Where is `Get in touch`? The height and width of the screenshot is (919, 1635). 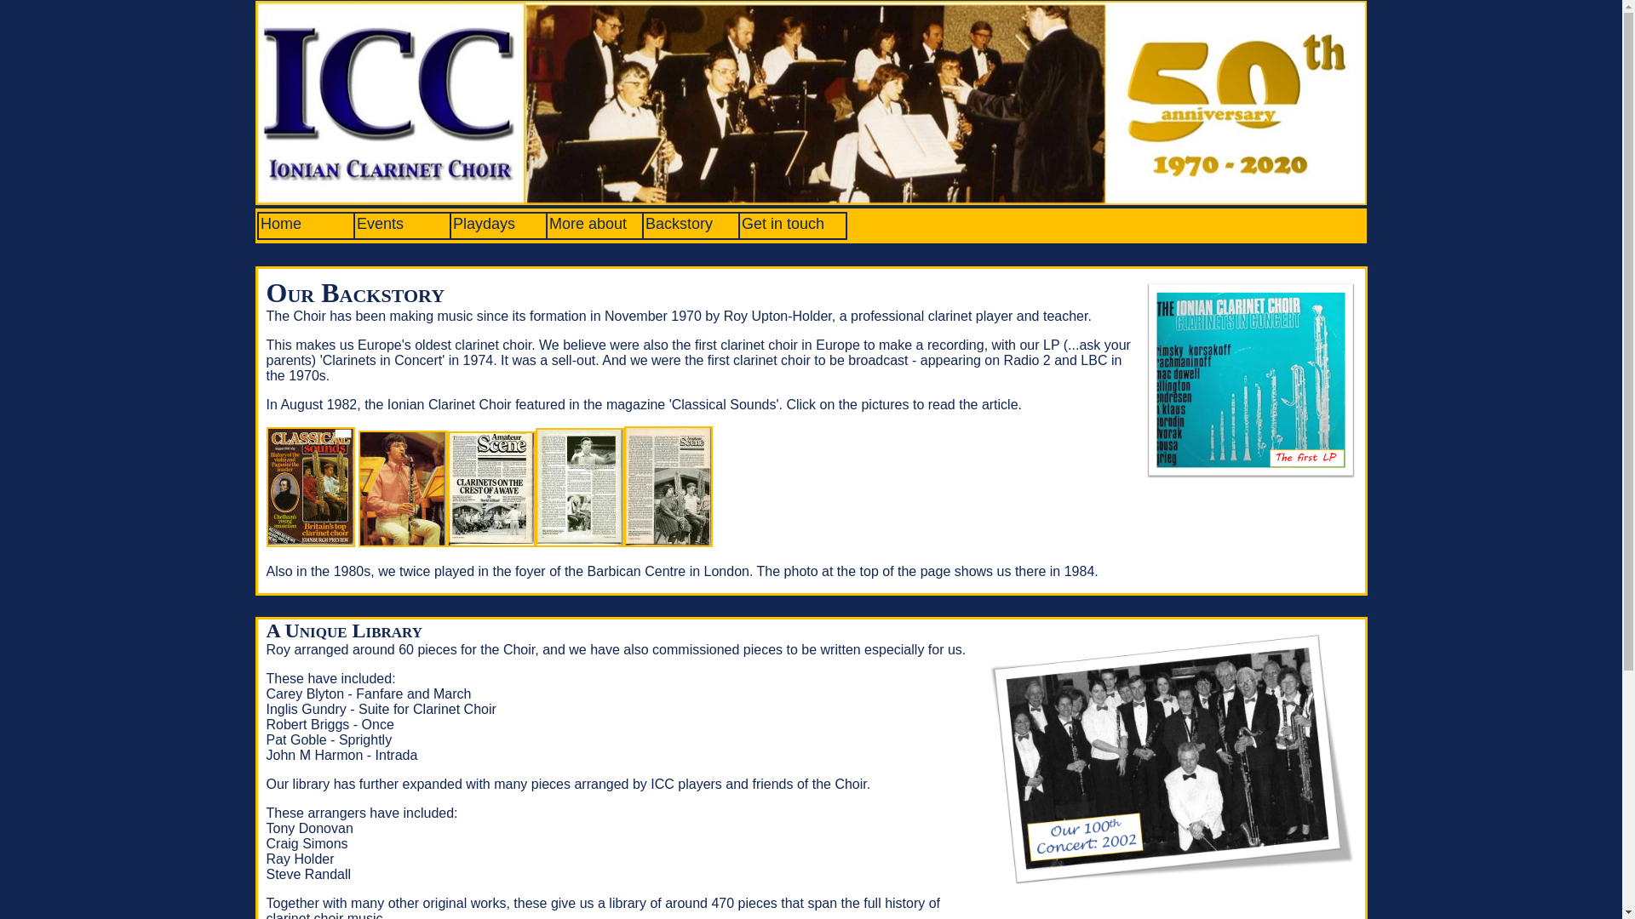 Get in touch is located at coordinates (783, 223).